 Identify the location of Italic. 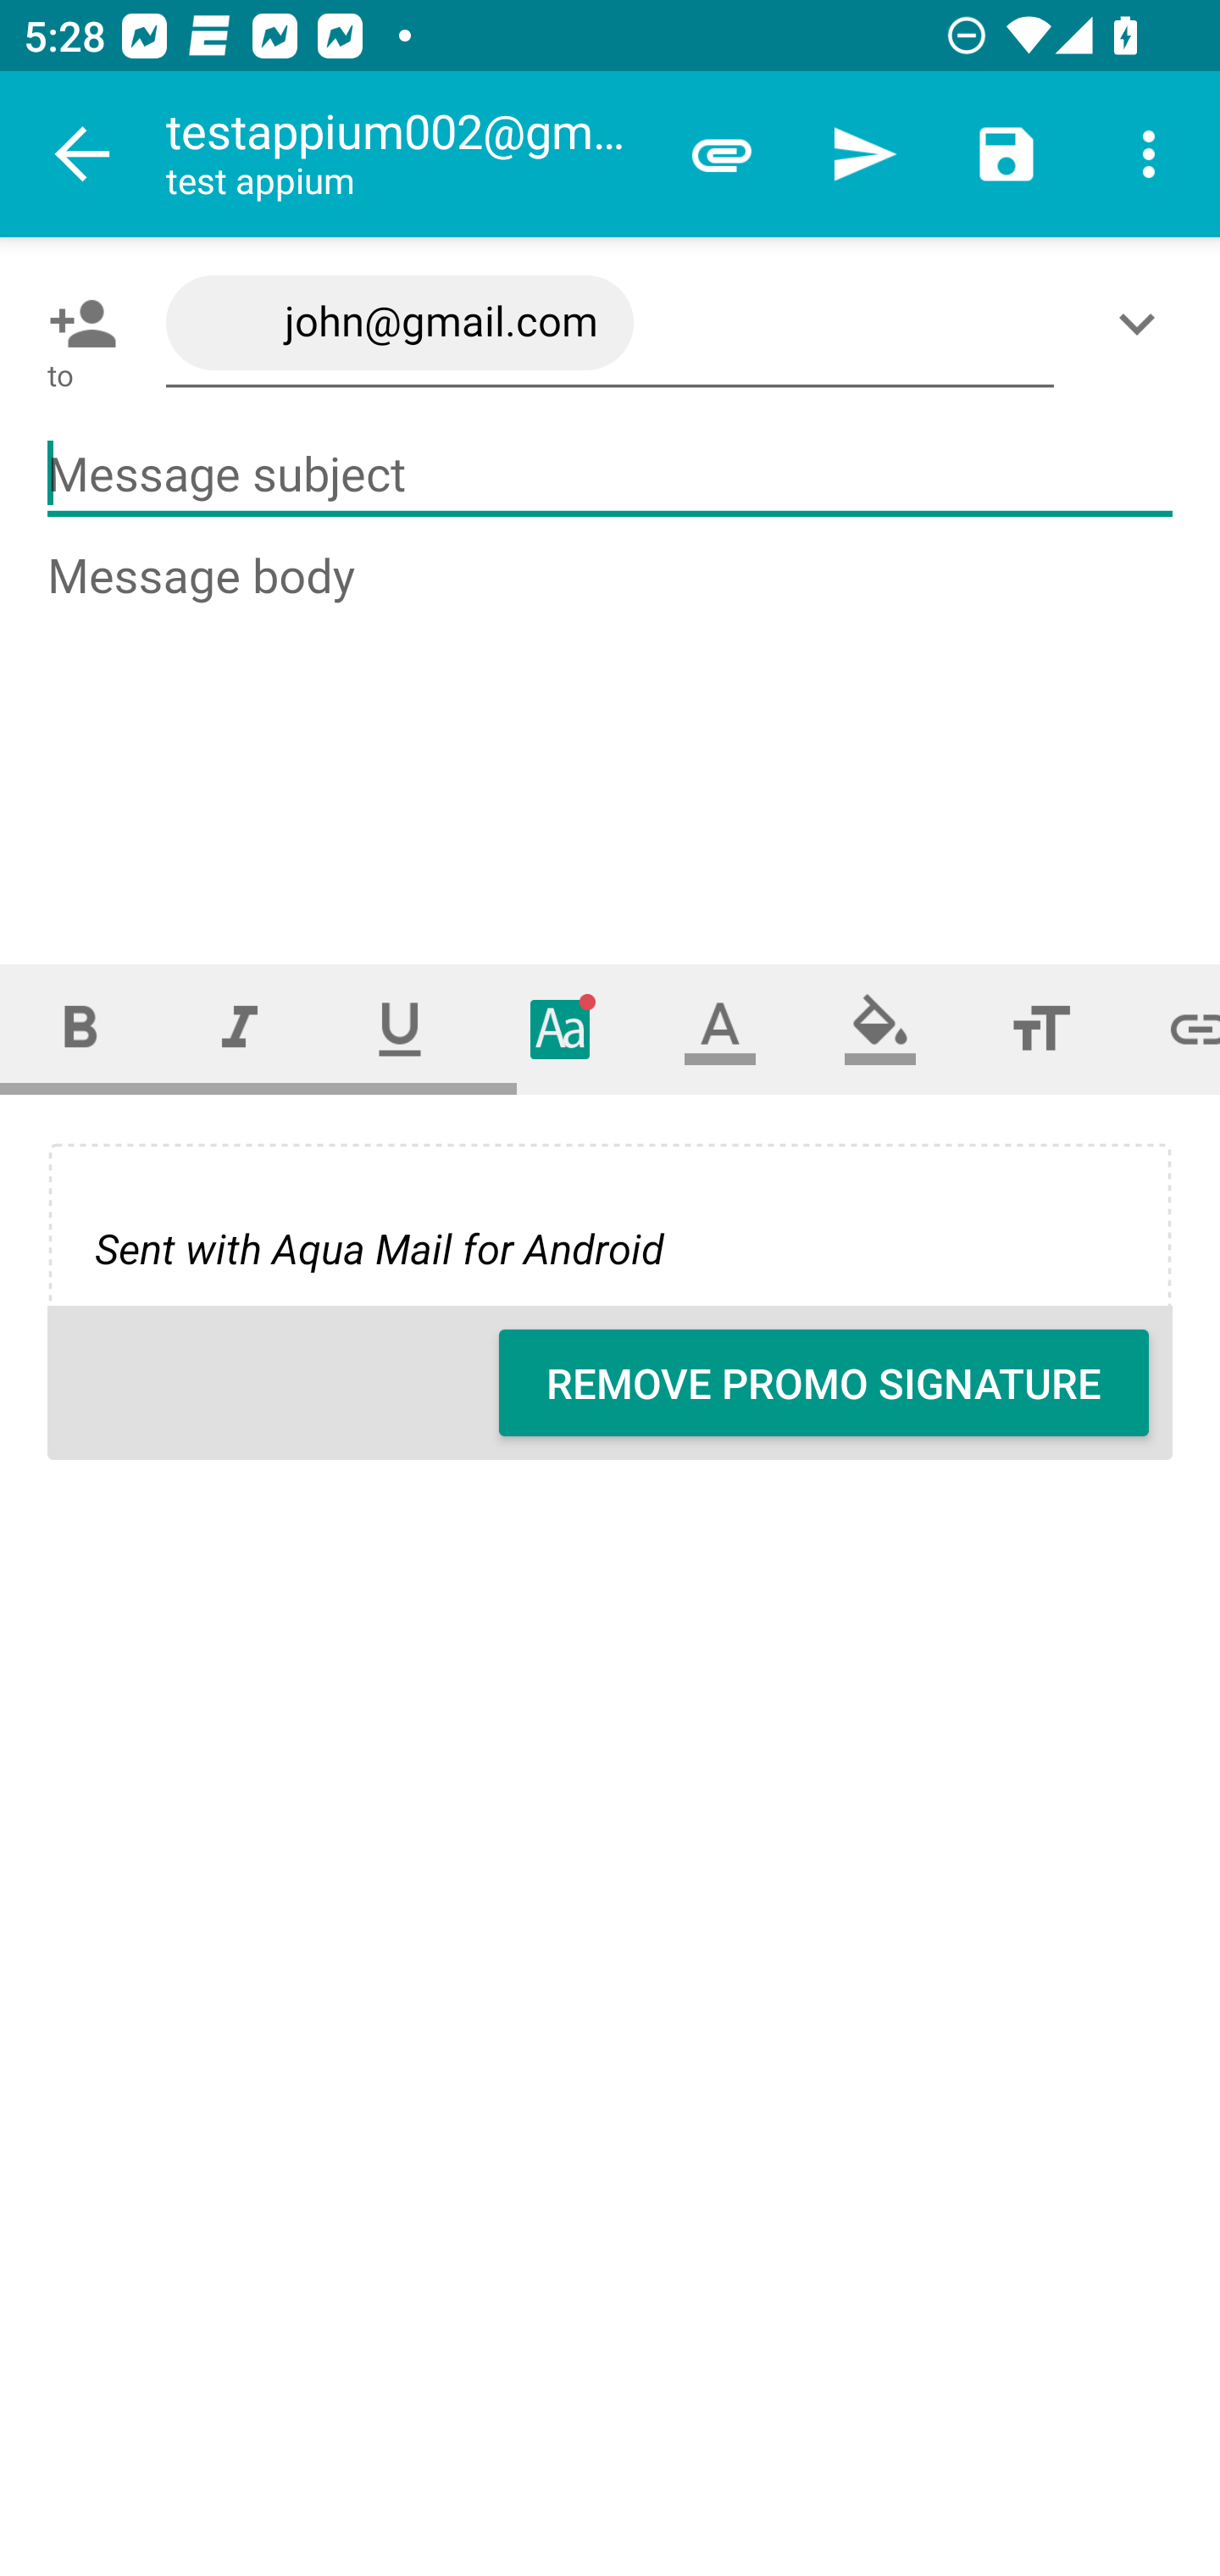
(239, 1029).